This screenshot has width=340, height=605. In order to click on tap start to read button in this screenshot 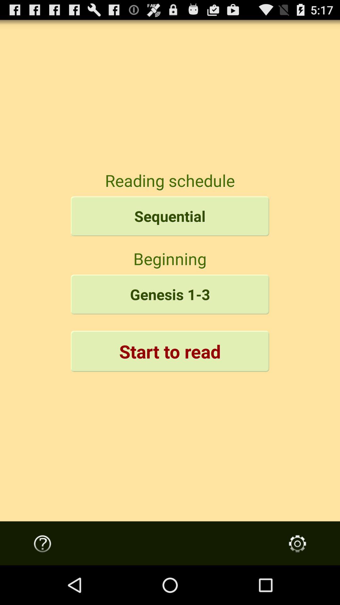, I will do `click(170, 351)`.